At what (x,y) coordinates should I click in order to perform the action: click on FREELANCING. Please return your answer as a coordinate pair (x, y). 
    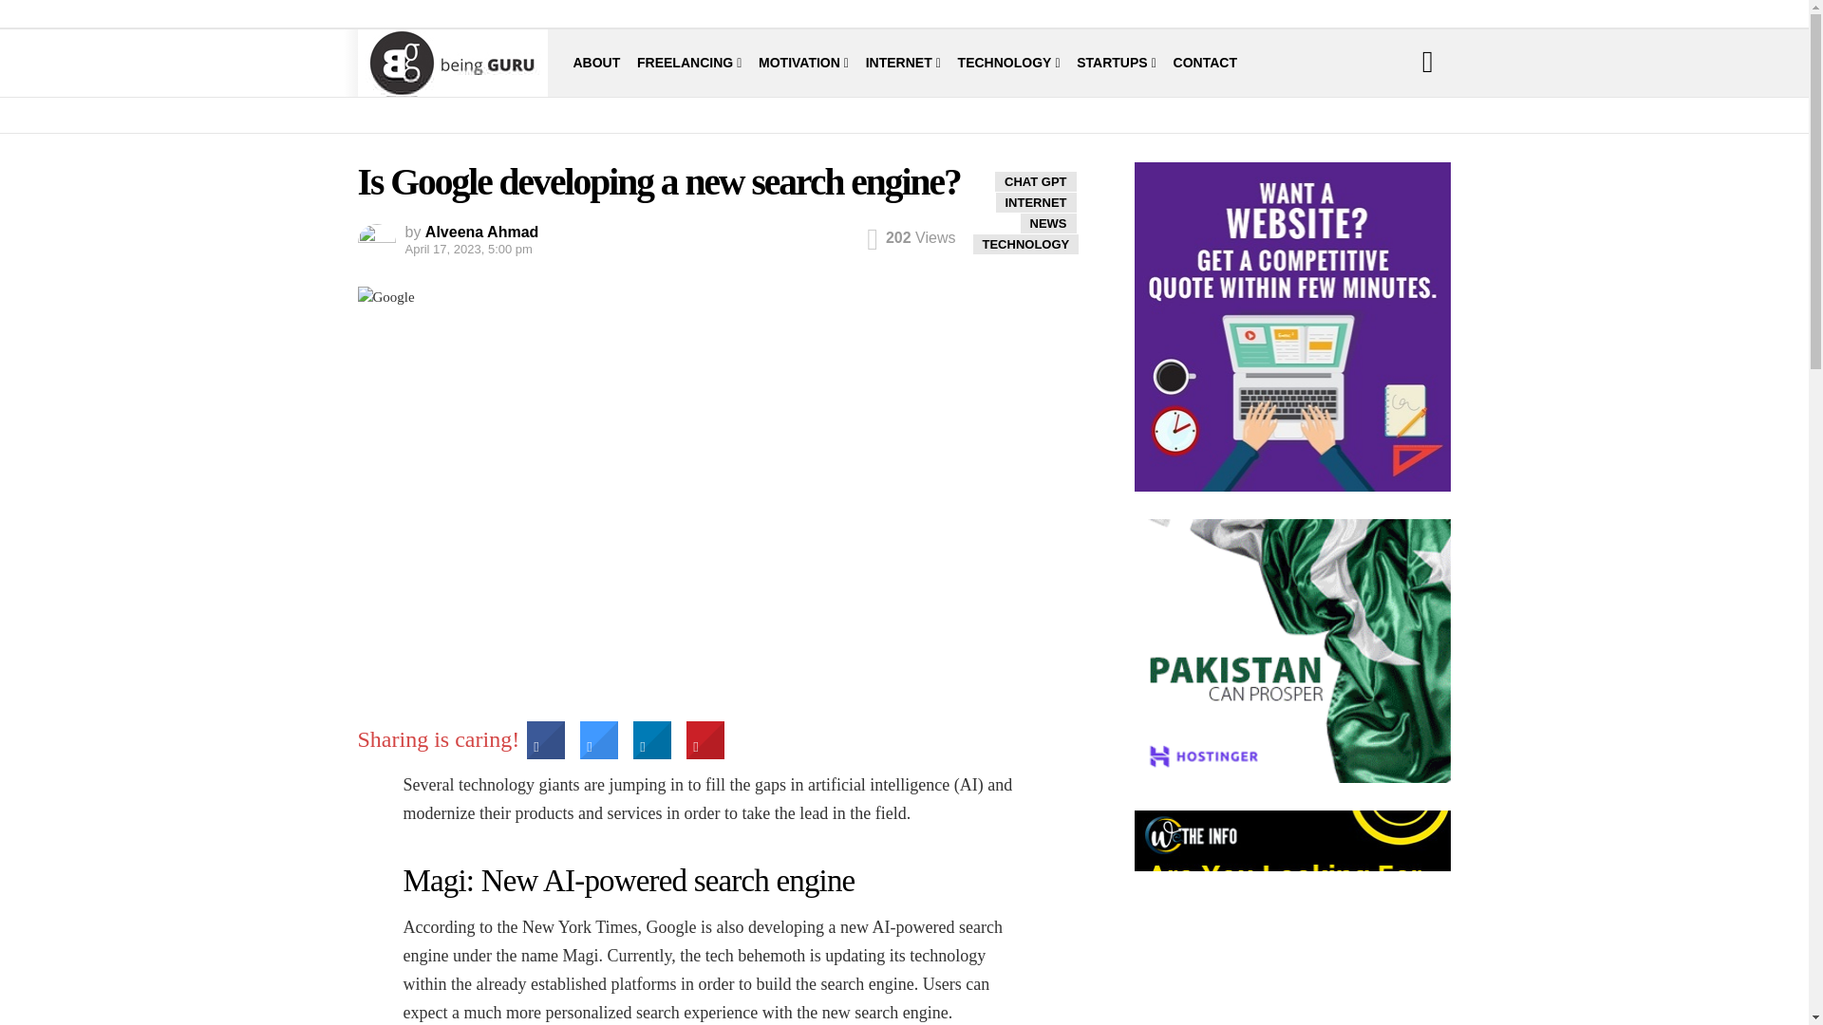
    Looking at the image, I should click on (689, 63).